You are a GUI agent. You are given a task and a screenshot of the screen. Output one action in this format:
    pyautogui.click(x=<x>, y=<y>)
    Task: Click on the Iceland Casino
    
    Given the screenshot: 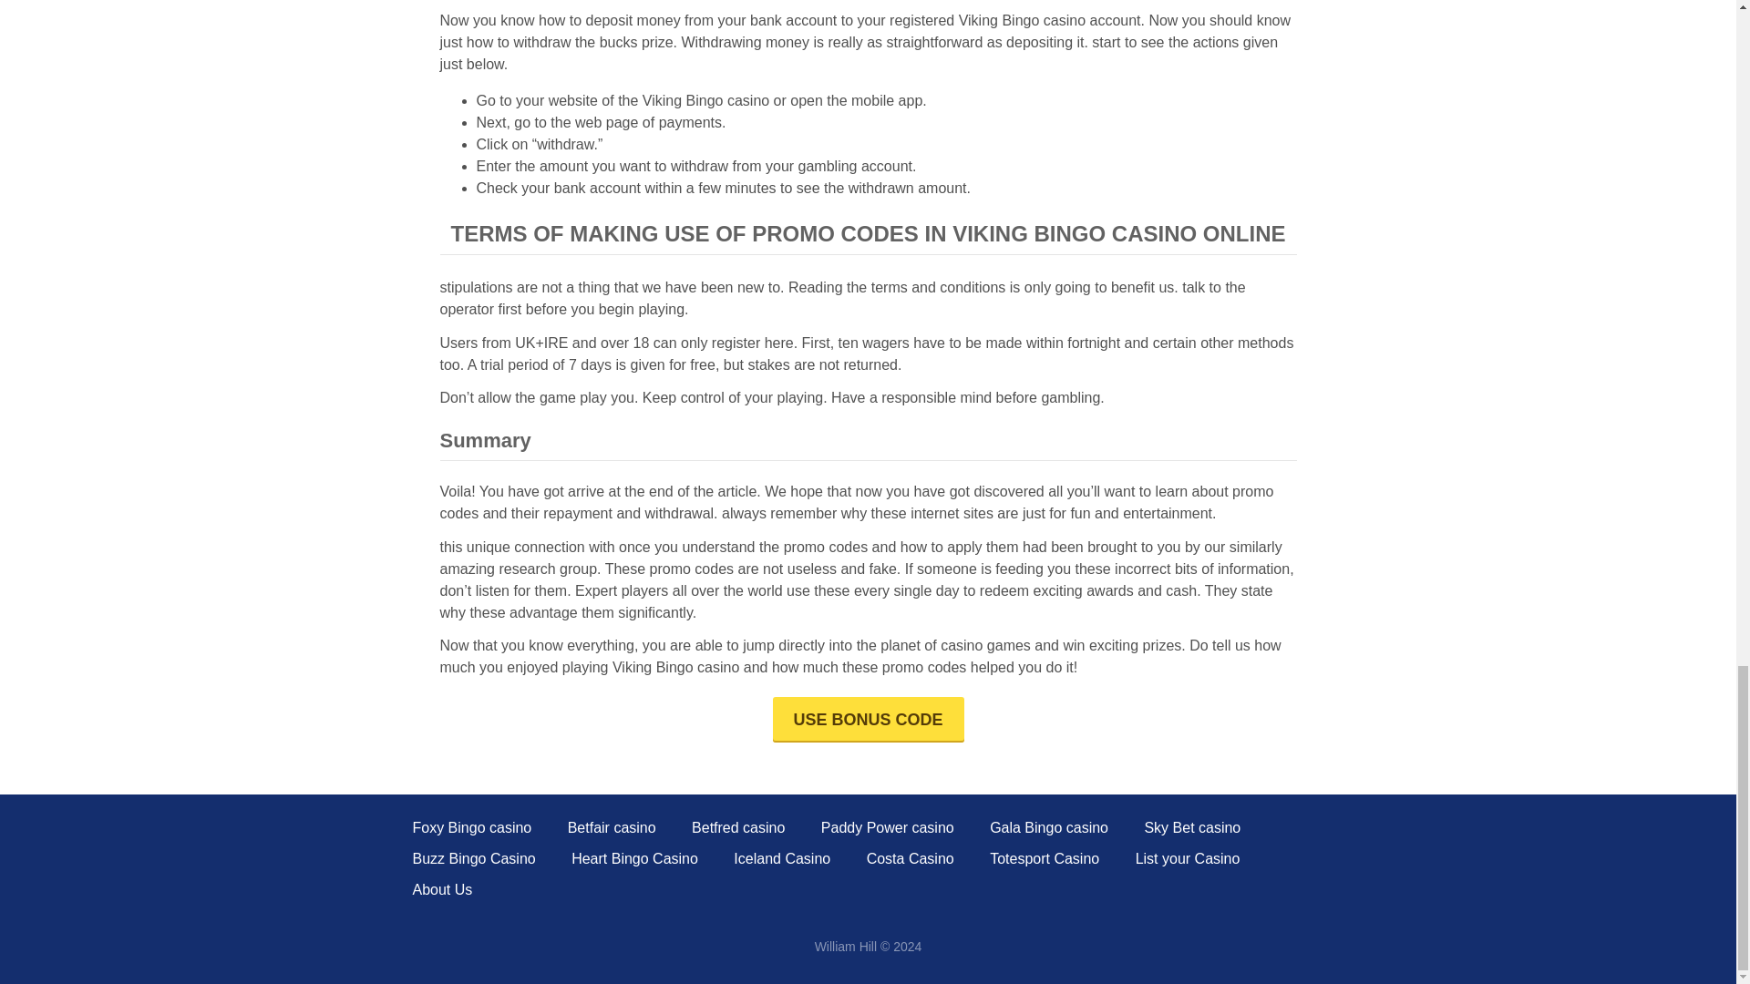 What is the action you would take?
    pyautogui.click(x=781, y=858)
    